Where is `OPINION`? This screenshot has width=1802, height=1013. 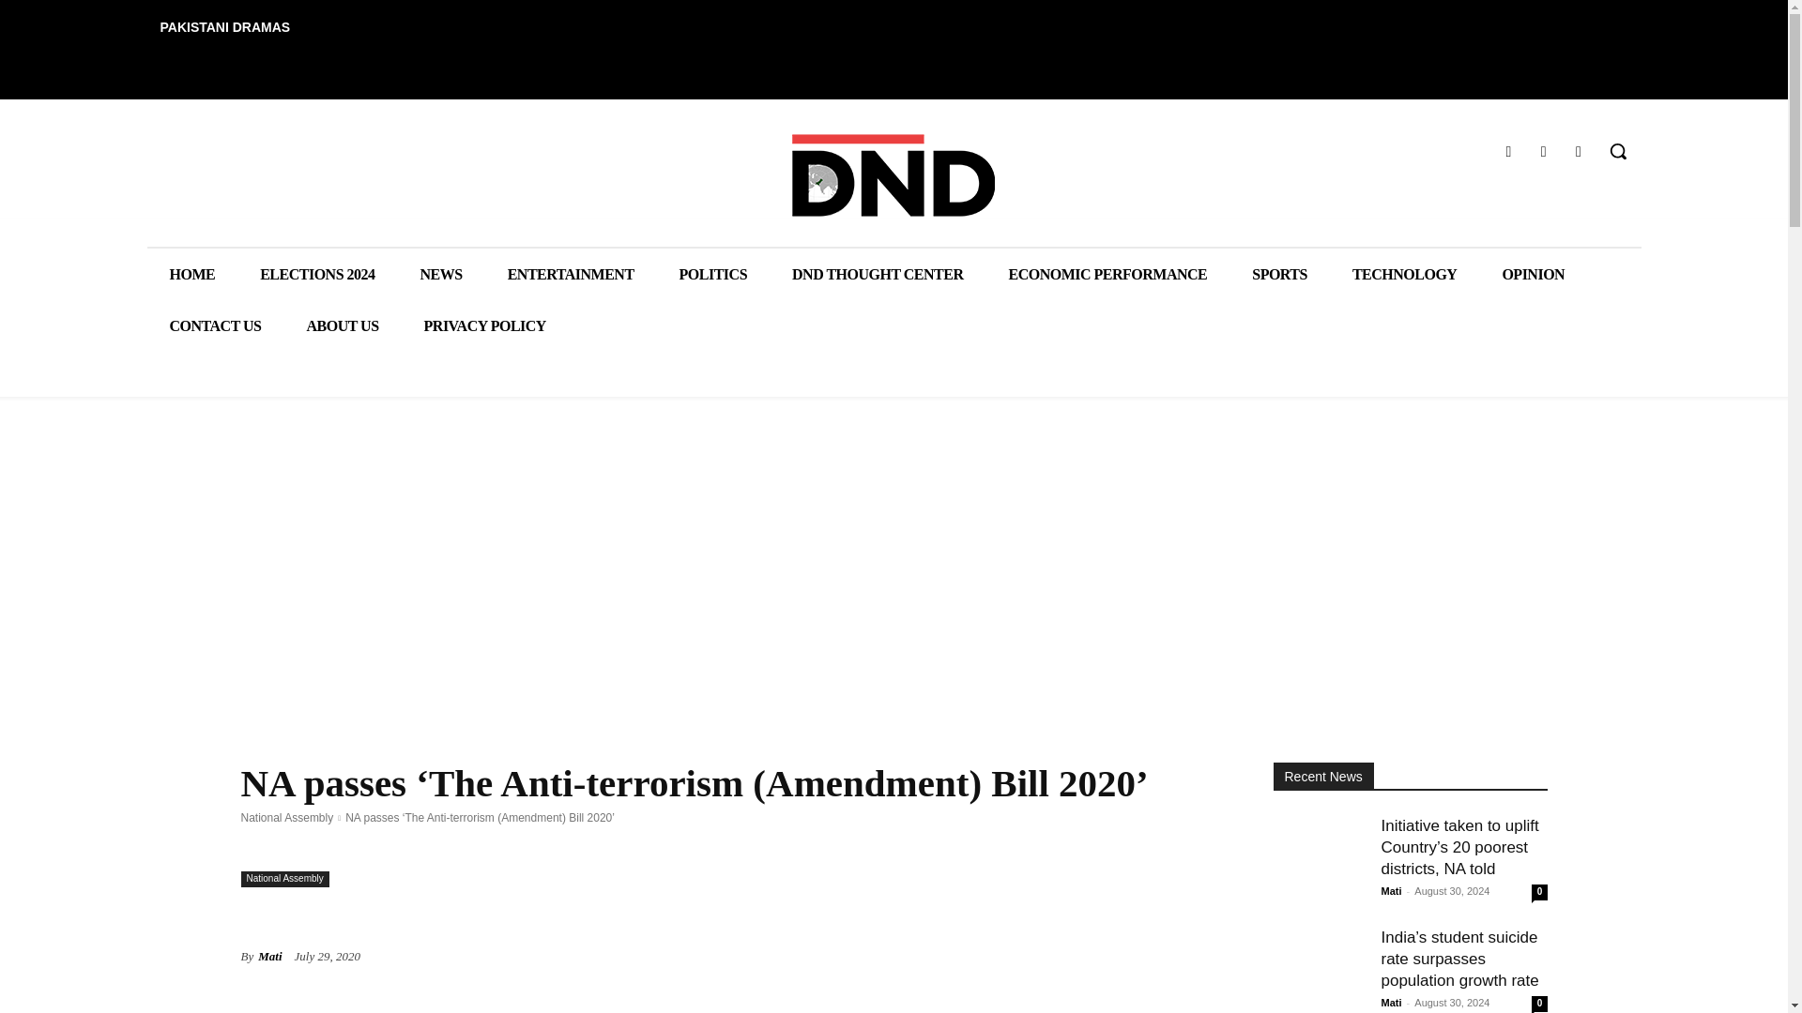
OPINION is located at coordinates (1534, 274).